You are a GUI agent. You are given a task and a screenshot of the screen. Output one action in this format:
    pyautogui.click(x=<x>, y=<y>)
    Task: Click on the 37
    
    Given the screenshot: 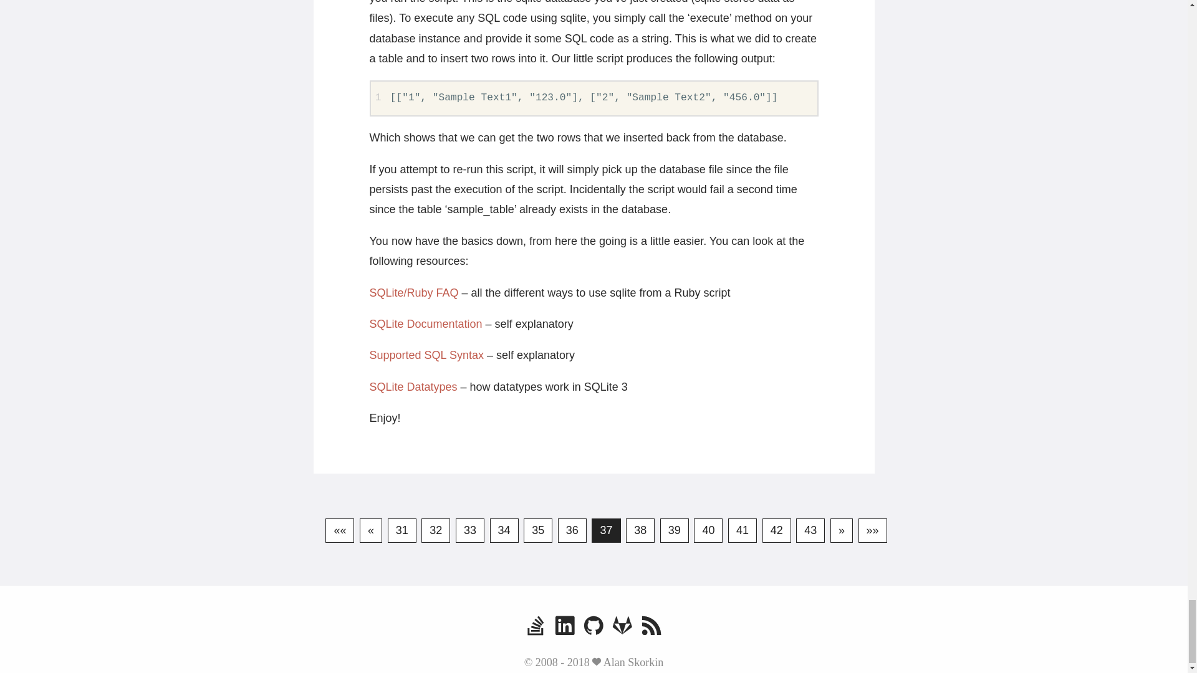 What is the action you would take?
    pyautogui.click(x=605, y=530)
    